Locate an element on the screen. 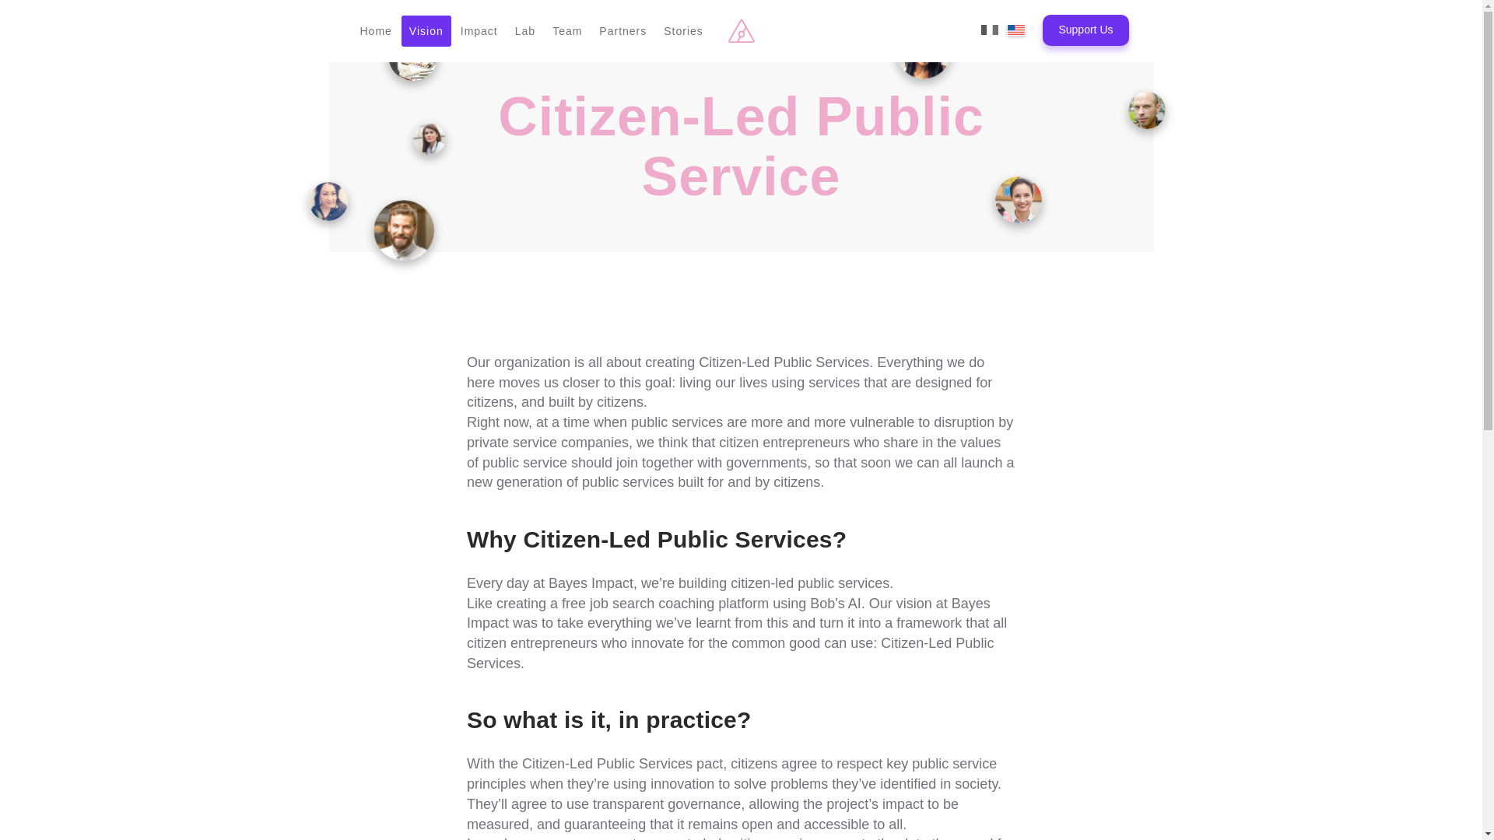 The width and height of the screenshot is (1494, 840). Lab is located at coordinates (525, 31).